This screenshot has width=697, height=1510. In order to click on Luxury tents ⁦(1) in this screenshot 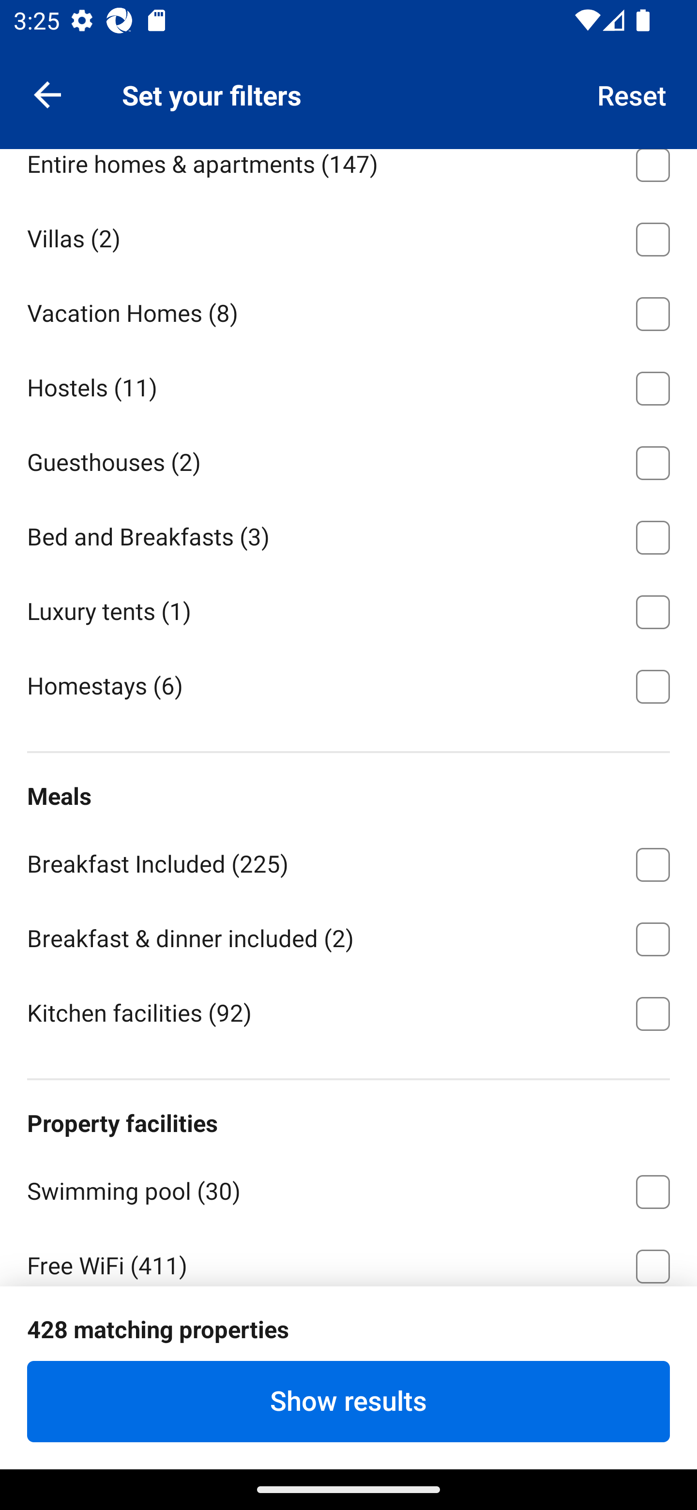, I will do `click(348, 609)`.